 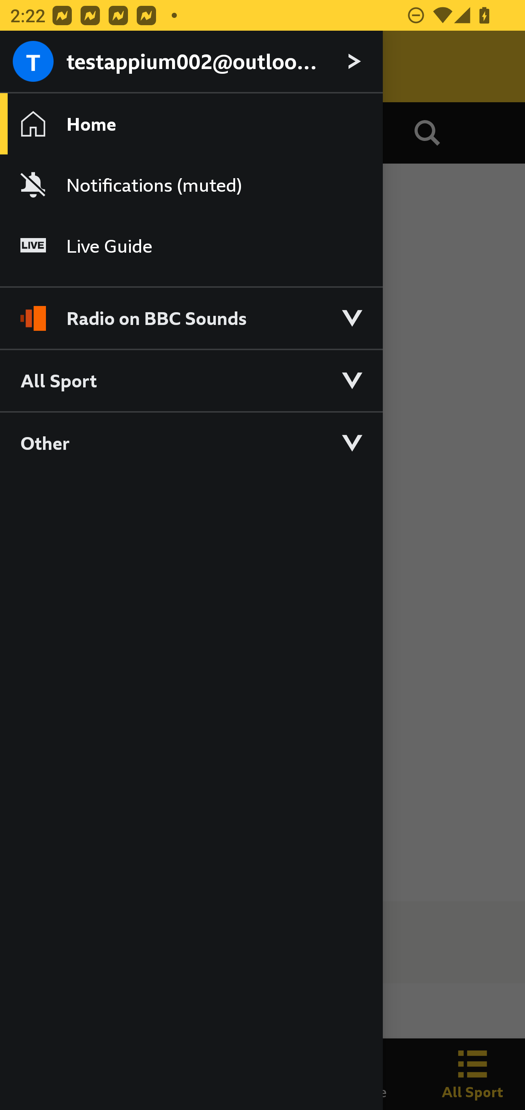 What do you see at coordinates (191, 62) in the screenshot?
I see `testappium002@outlook.com` at bounding box center [191, 62].